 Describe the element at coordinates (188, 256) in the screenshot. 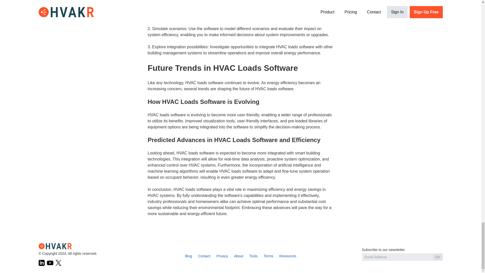

I see `Blog` at that location.